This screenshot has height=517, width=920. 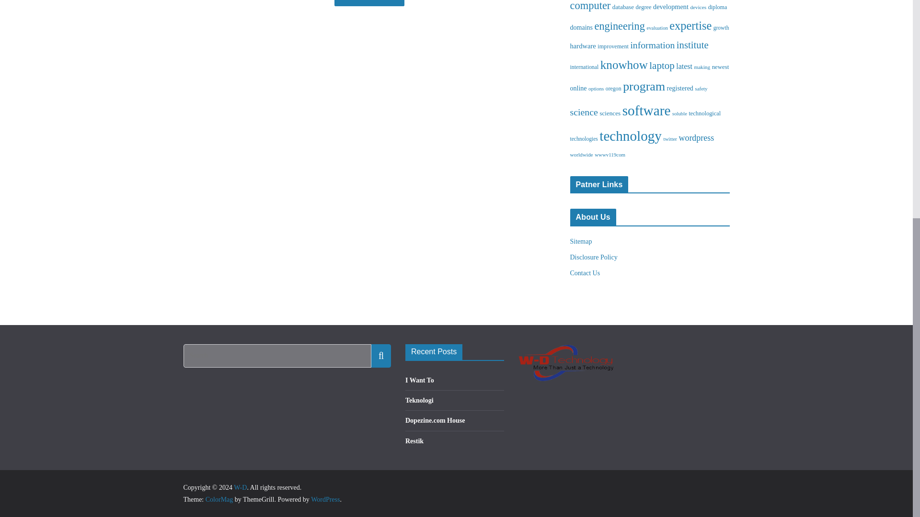 What do you see at coordinates (623, 7) in the screenshot?
I see `database` at bounding box center [623, 7].